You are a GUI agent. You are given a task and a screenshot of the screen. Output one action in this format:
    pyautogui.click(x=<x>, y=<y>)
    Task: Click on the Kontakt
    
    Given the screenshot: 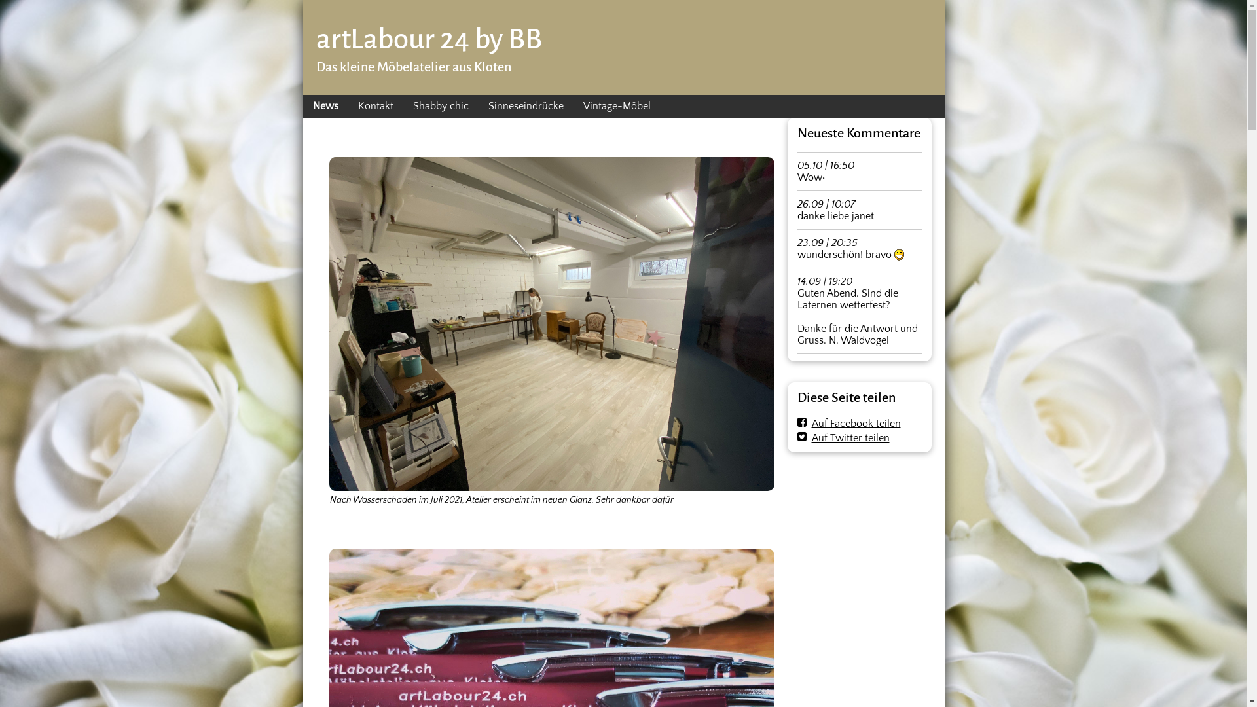 What is the action you would take?
    pyautogui.click(x=376, y=106)
    